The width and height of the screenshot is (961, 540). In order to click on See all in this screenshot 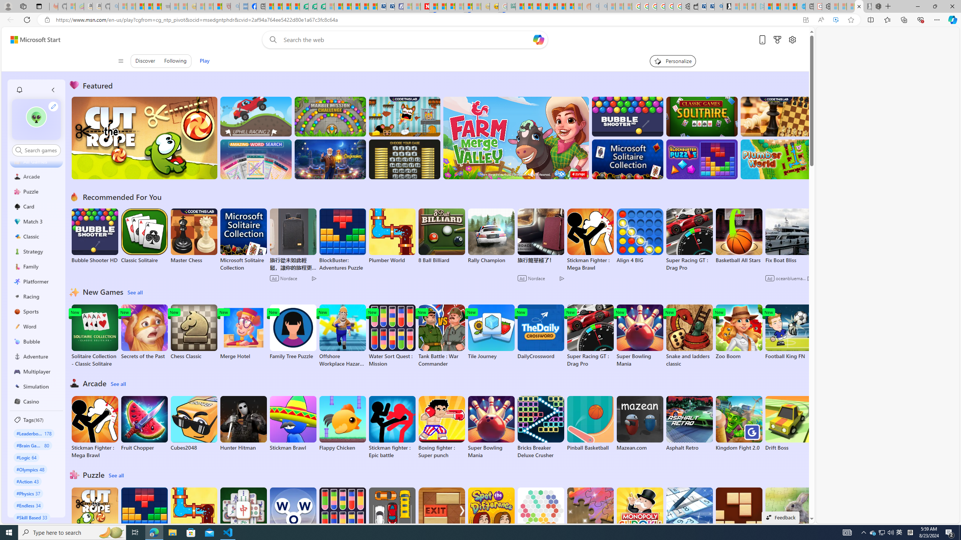, I will do `click(117, 475)`.